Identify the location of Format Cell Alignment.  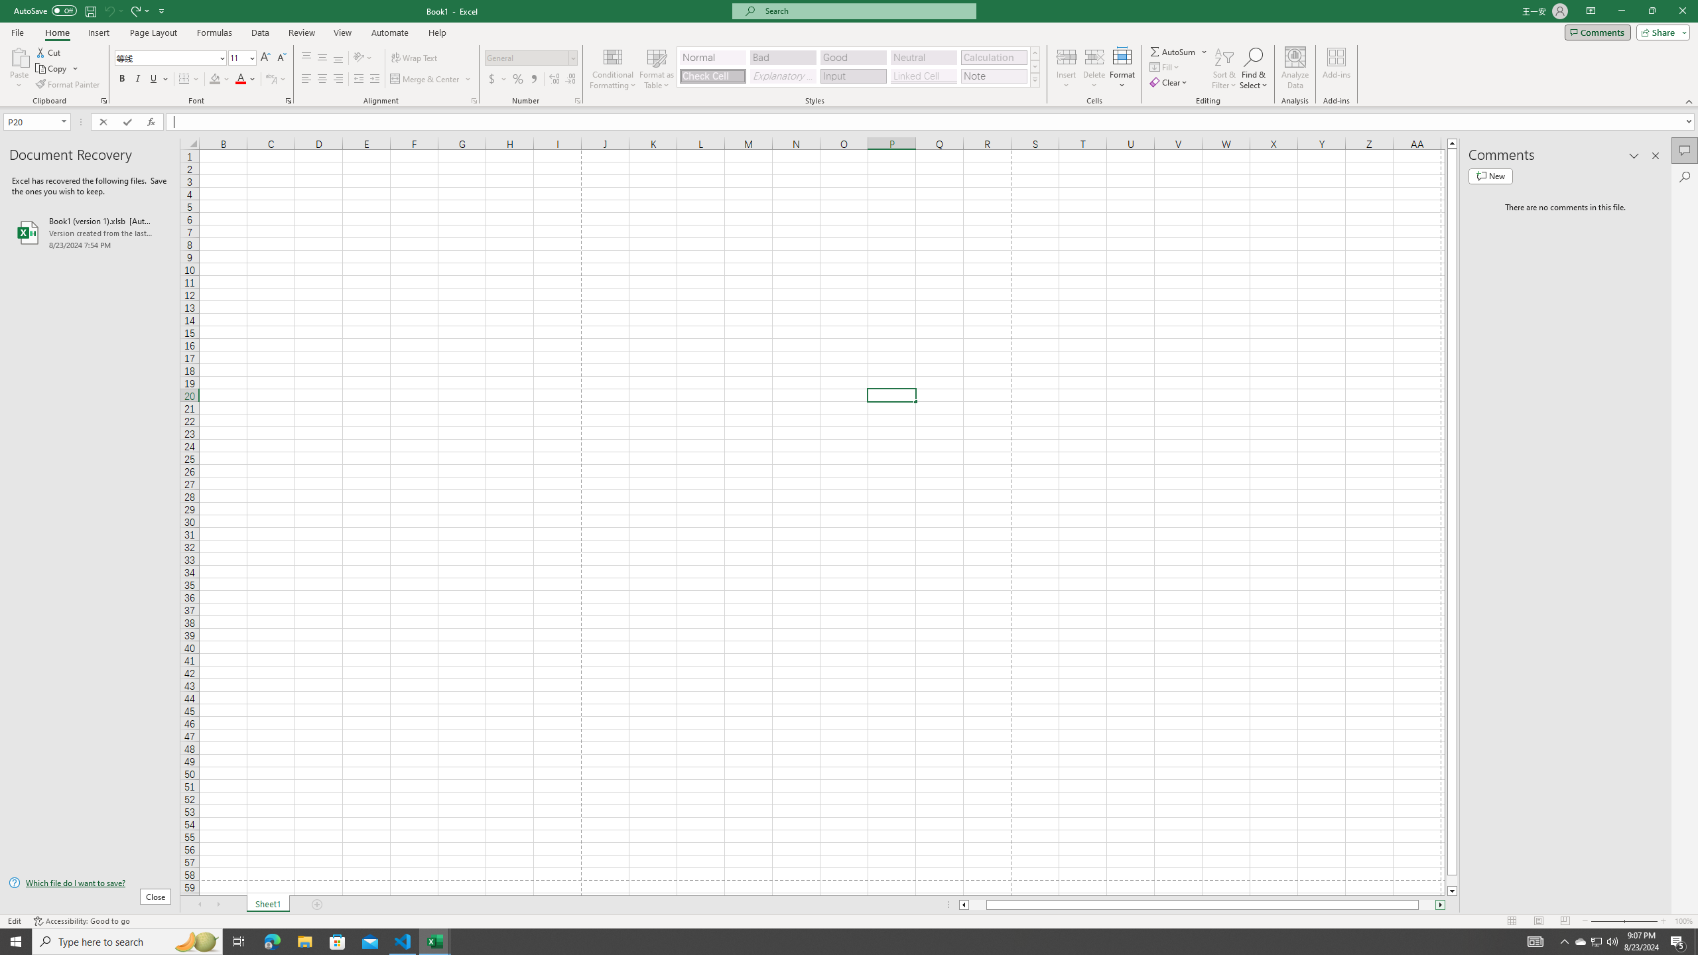
(474, 101).